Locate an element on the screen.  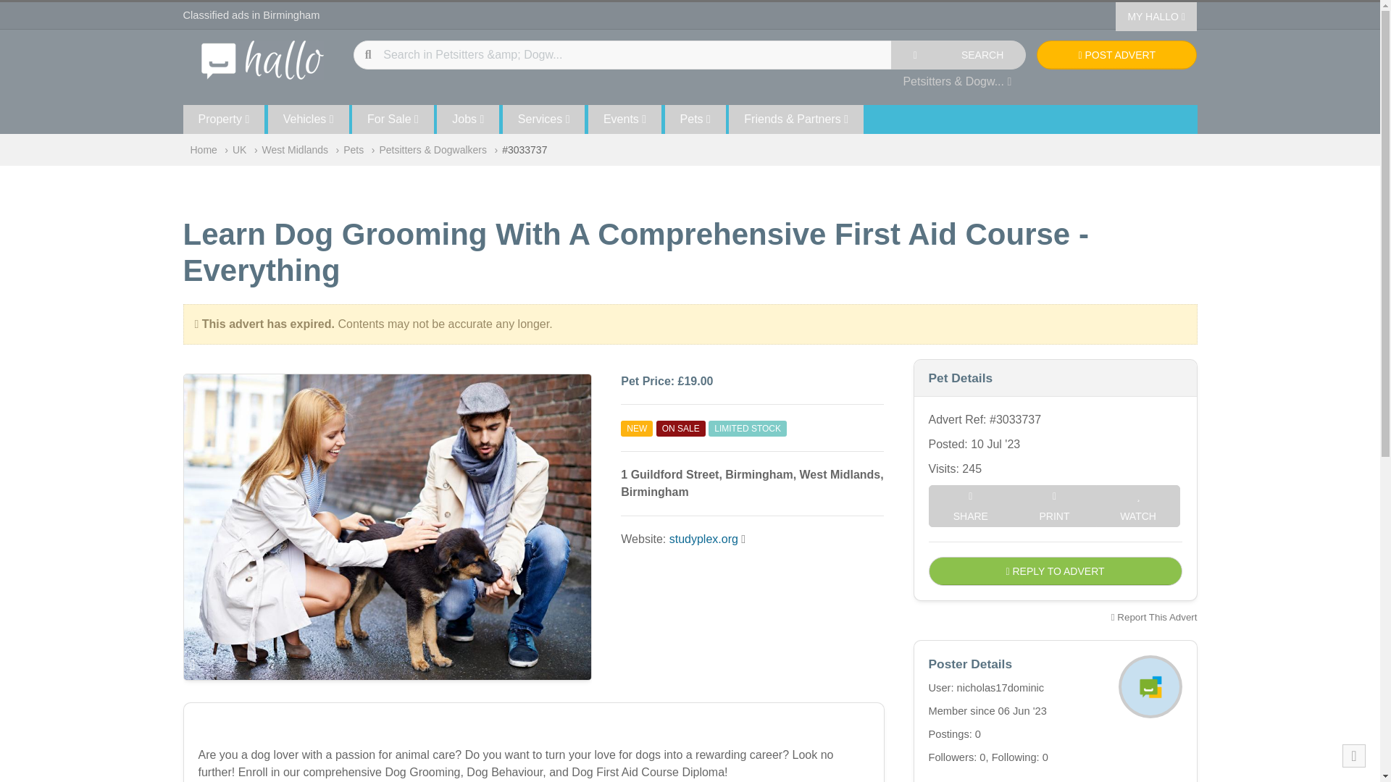
Vehicles is located at coordinates (309, 119).